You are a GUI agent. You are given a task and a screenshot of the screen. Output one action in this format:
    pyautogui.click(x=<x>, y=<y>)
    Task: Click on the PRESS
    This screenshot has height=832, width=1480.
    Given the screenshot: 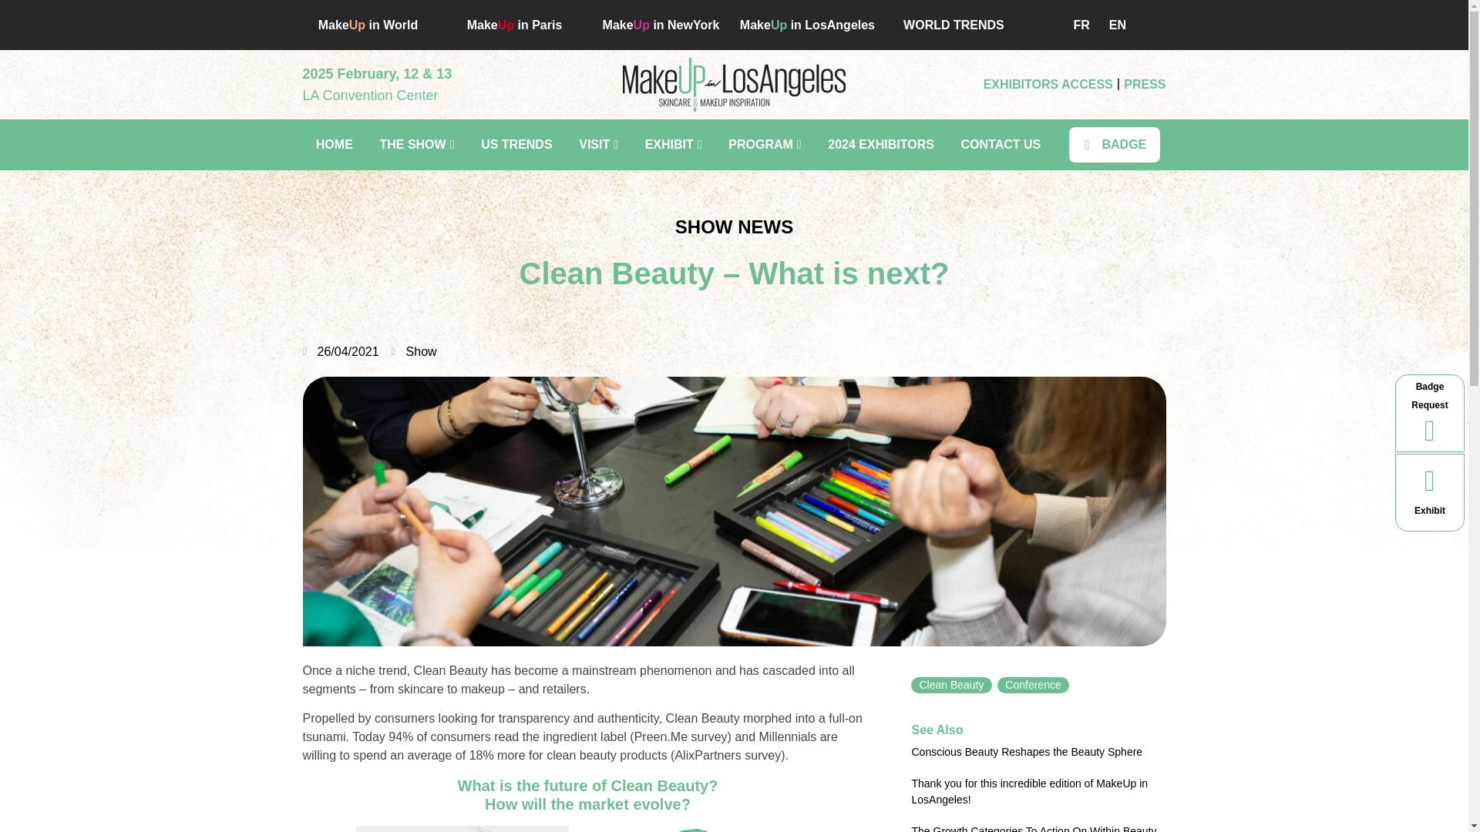 What is the action you would take?
    pyautogui.click(x=1144, y=84)
    